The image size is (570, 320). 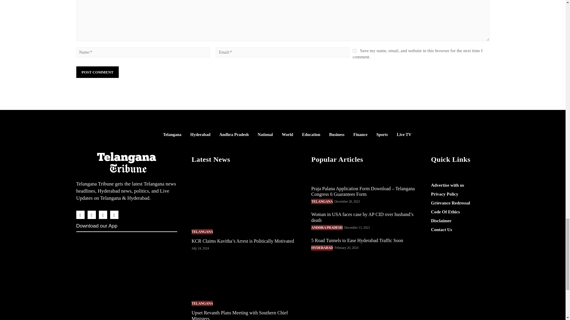 I want to click on Post Comment, so click(x=97, y=72).